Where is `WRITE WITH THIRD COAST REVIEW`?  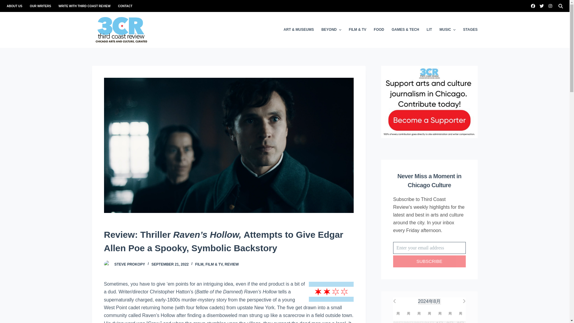 WRITE WITH THIRD COAST REVIEW is located at coordinates (84, 6).